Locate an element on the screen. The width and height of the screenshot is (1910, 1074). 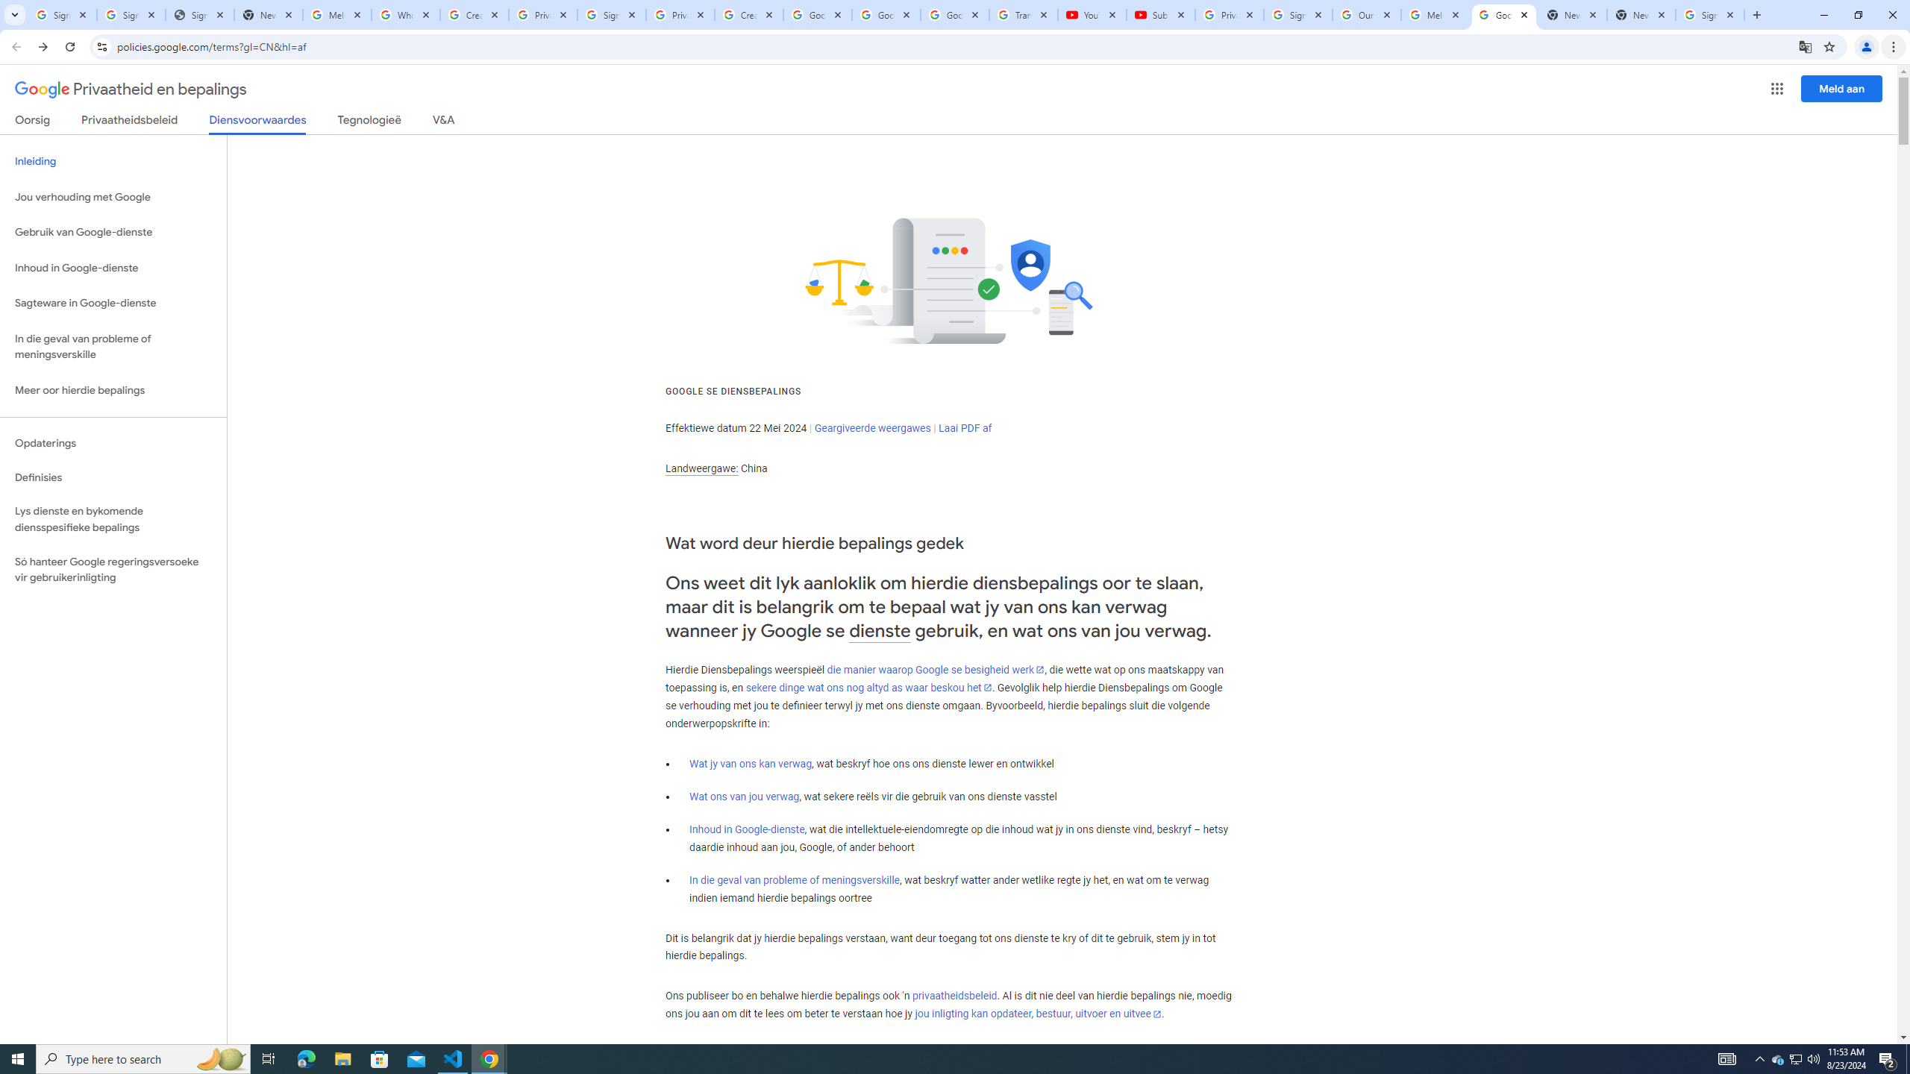
Google-programme is located at coordinates (1777, 89).